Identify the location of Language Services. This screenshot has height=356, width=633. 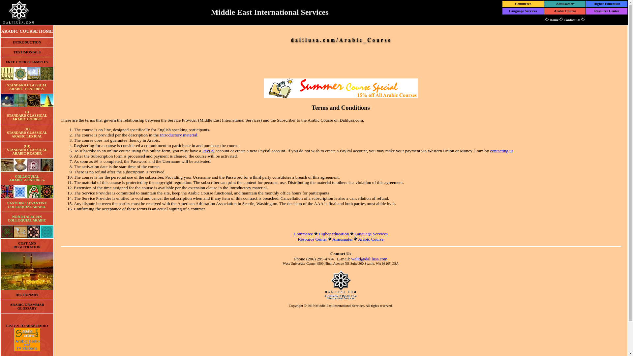
(371, 234).